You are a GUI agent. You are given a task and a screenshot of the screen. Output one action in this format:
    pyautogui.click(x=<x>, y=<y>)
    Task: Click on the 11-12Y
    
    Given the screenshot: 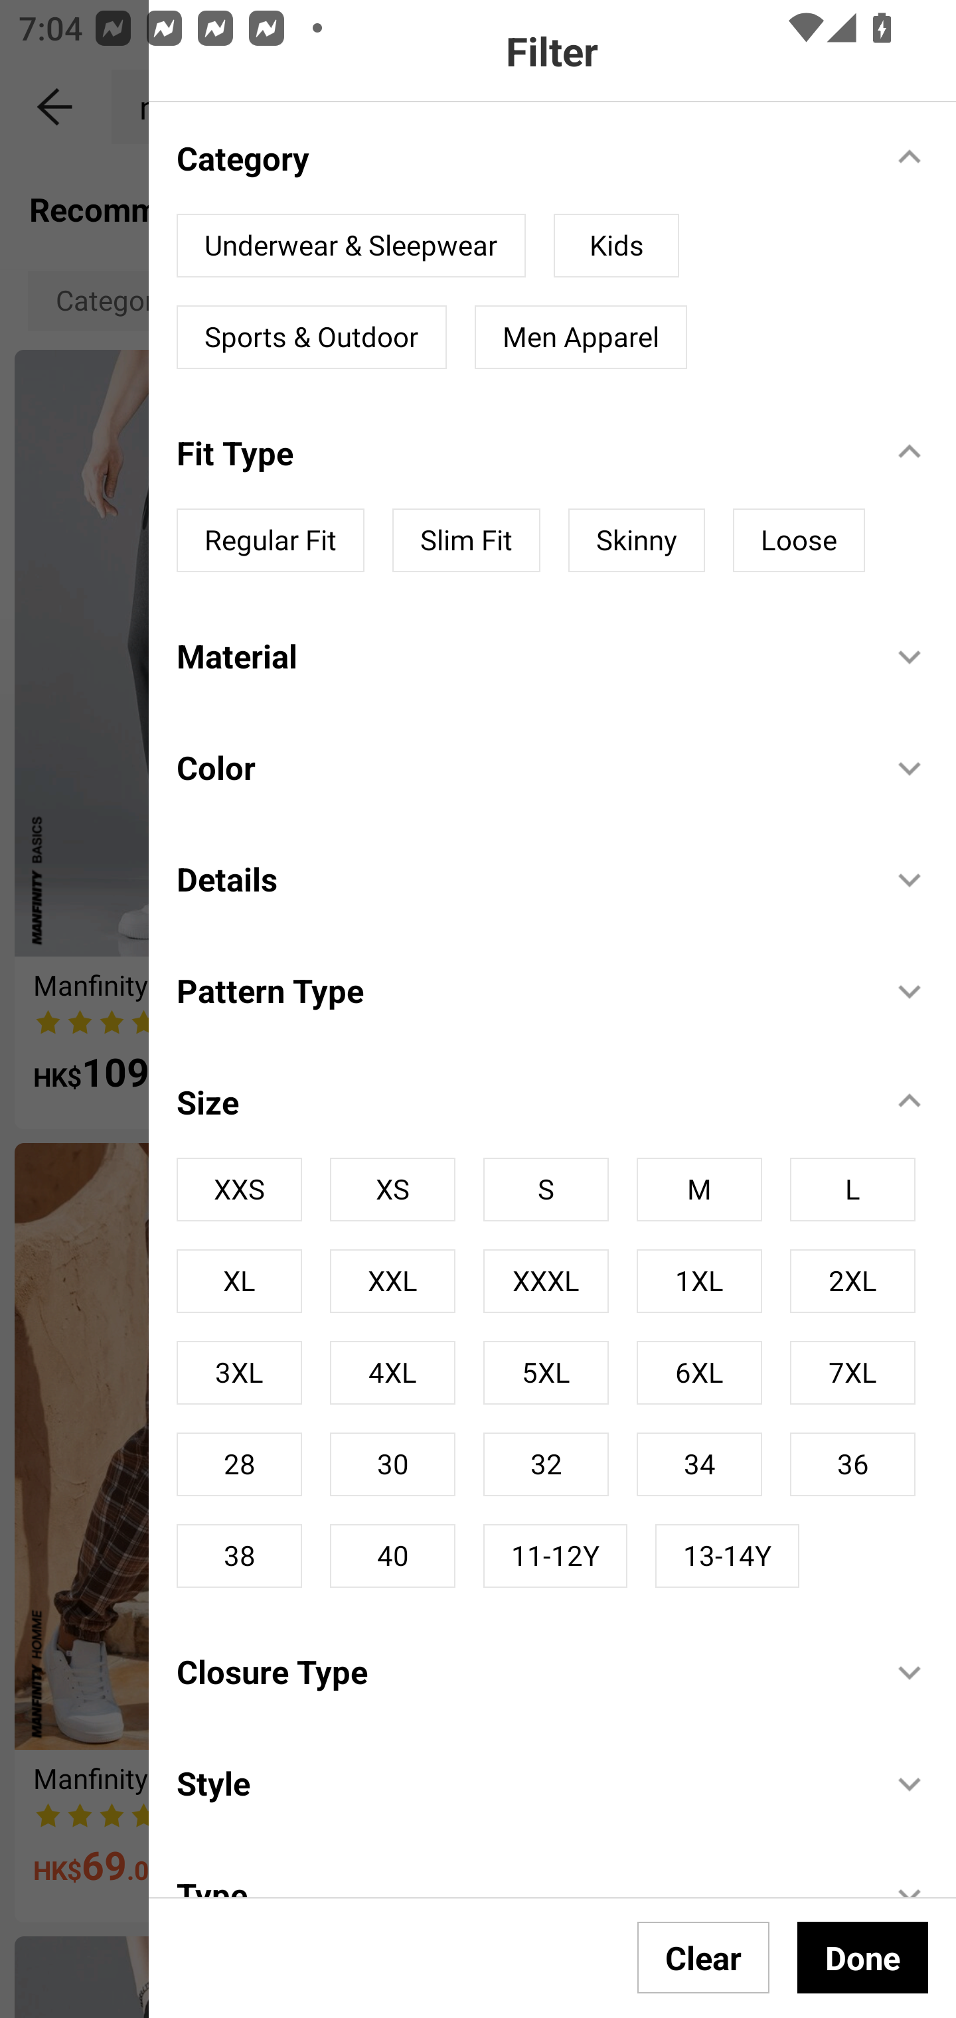 What is the action you would take?
    pyautogui.click(x=555, y=1556)
    